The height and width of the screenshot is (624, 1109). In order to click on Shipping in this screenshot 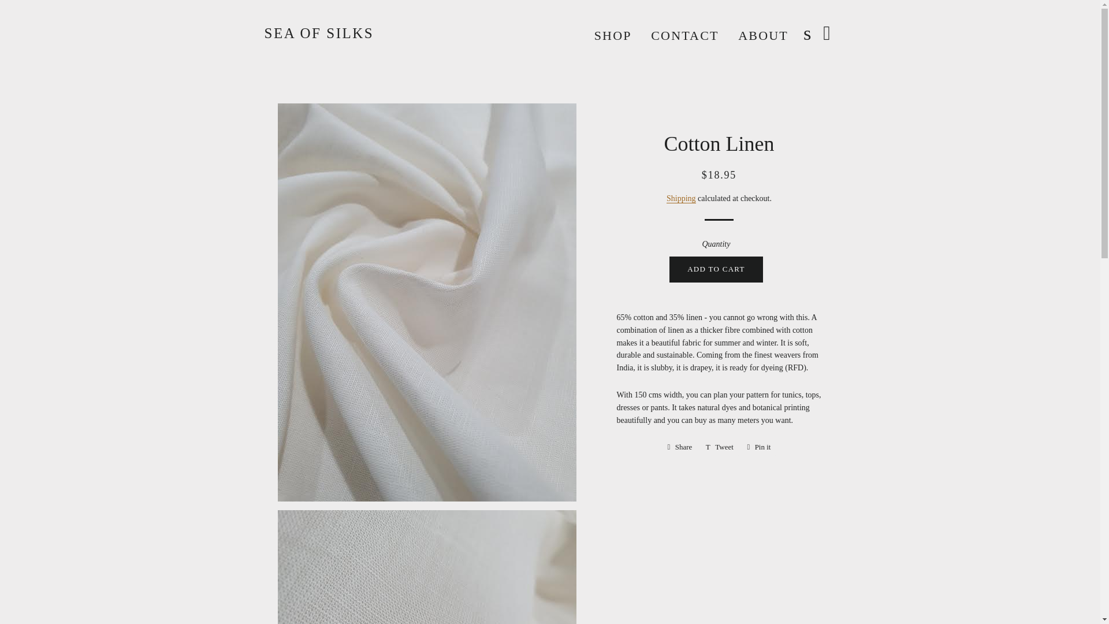, I will do `click(681, 199)`.